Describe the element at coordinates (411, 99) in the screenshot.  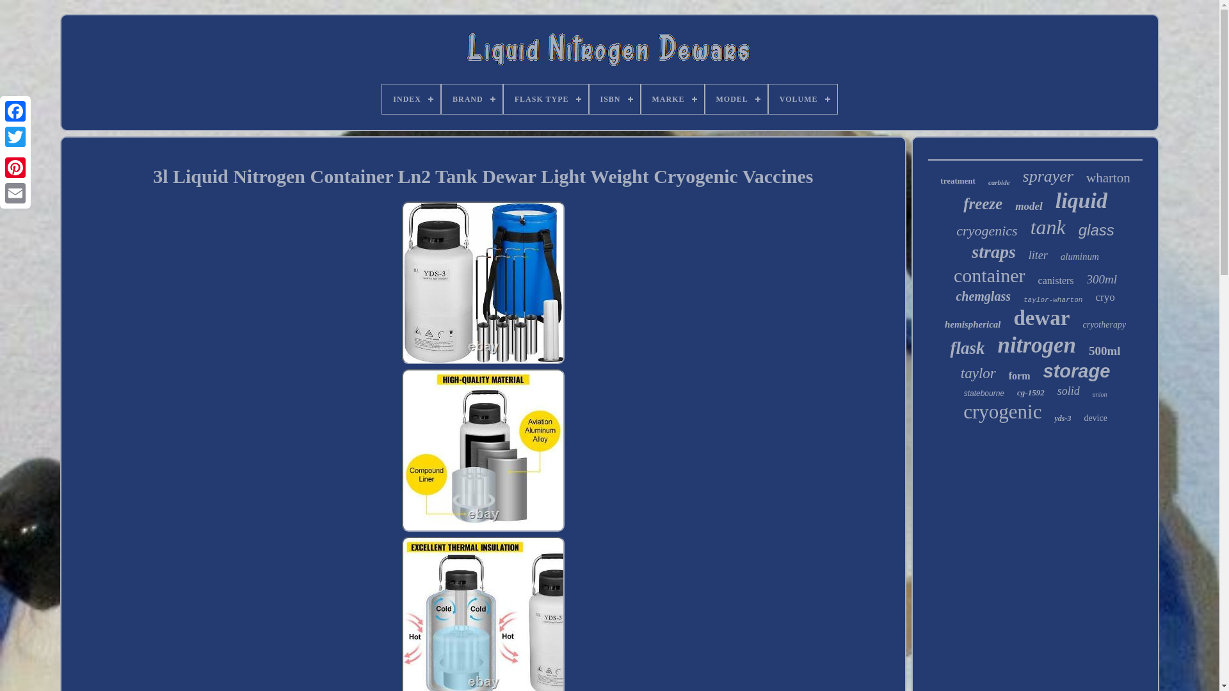
I see `INDEX` at that location.